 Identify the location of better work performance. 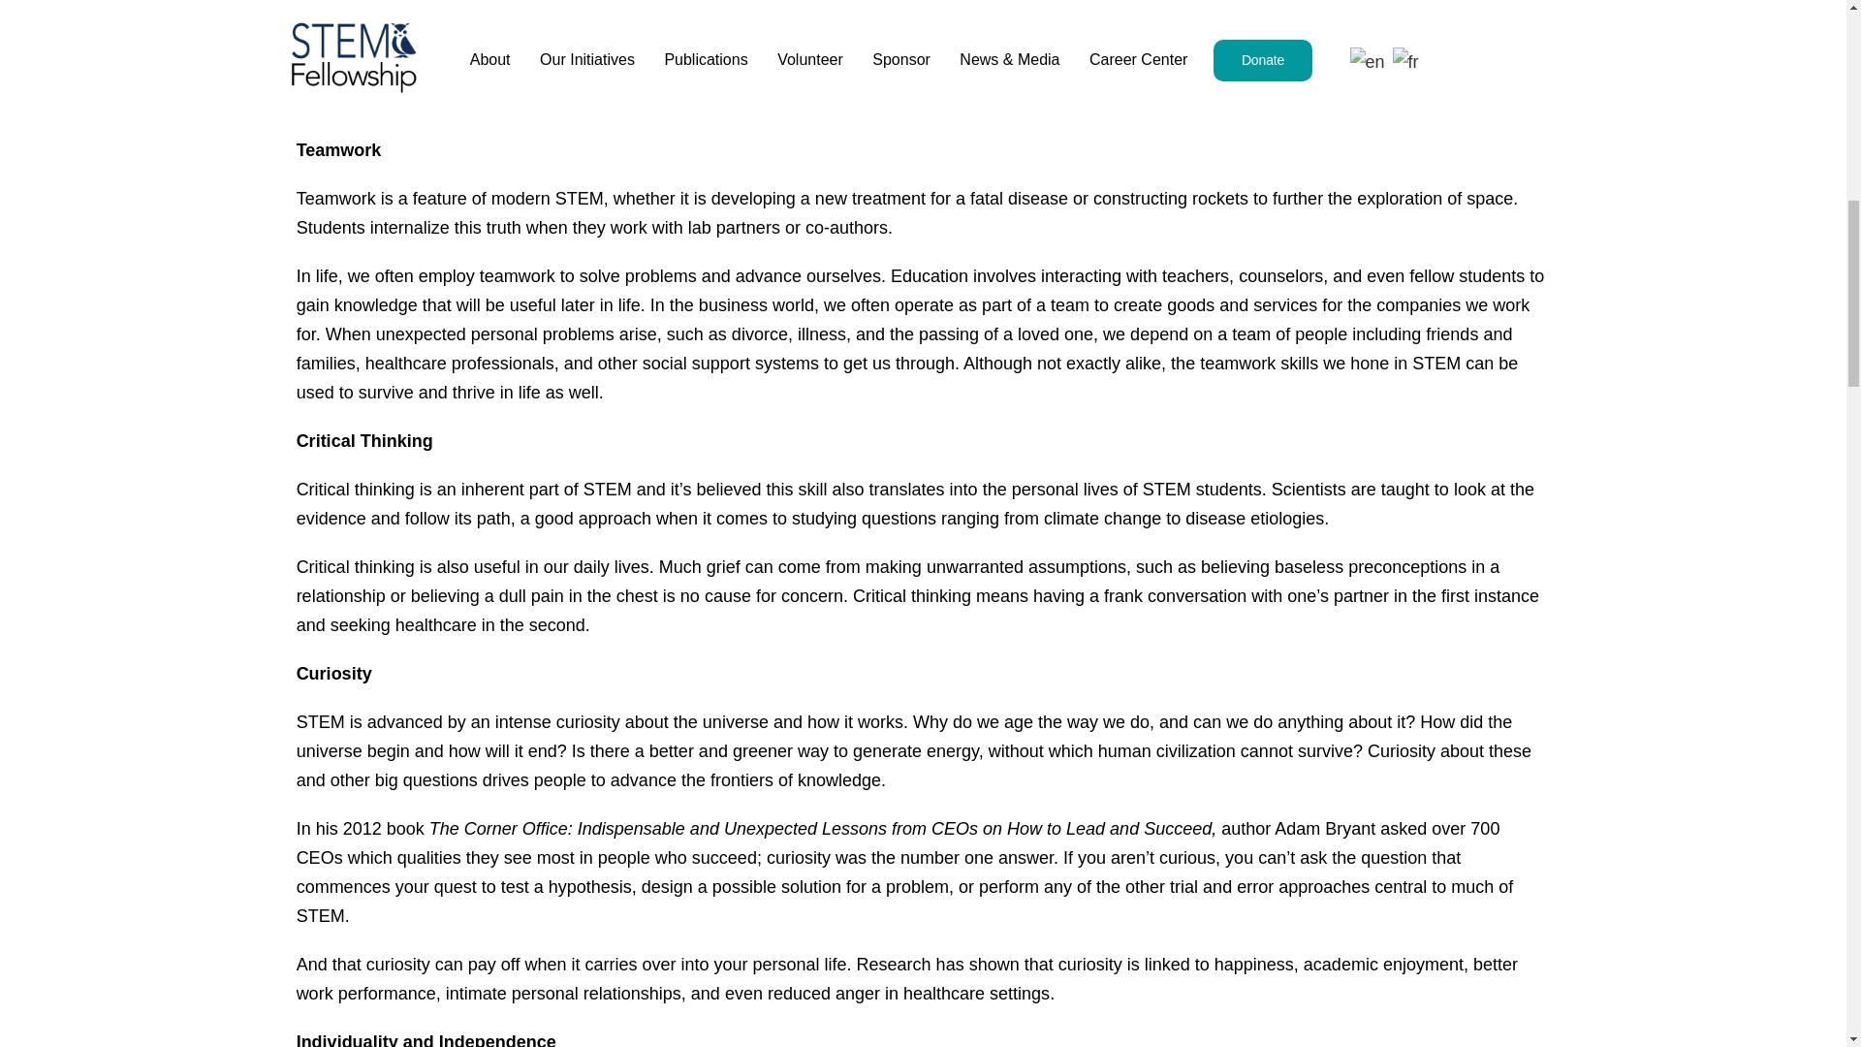
(907, 978).